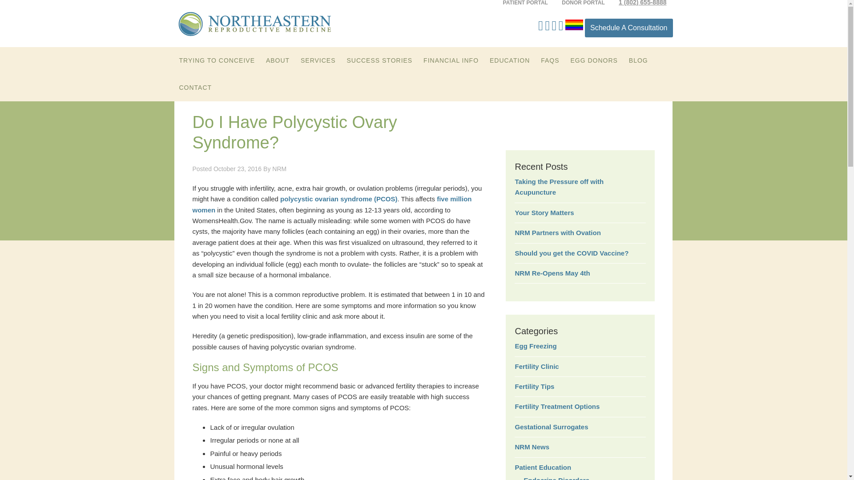 Image resolution: width=854 pixels, height=480 pixels. Describe the element at coordinates (216, 60) in the screenshot. I see `TRYING TO CONCEIVE` at that location.